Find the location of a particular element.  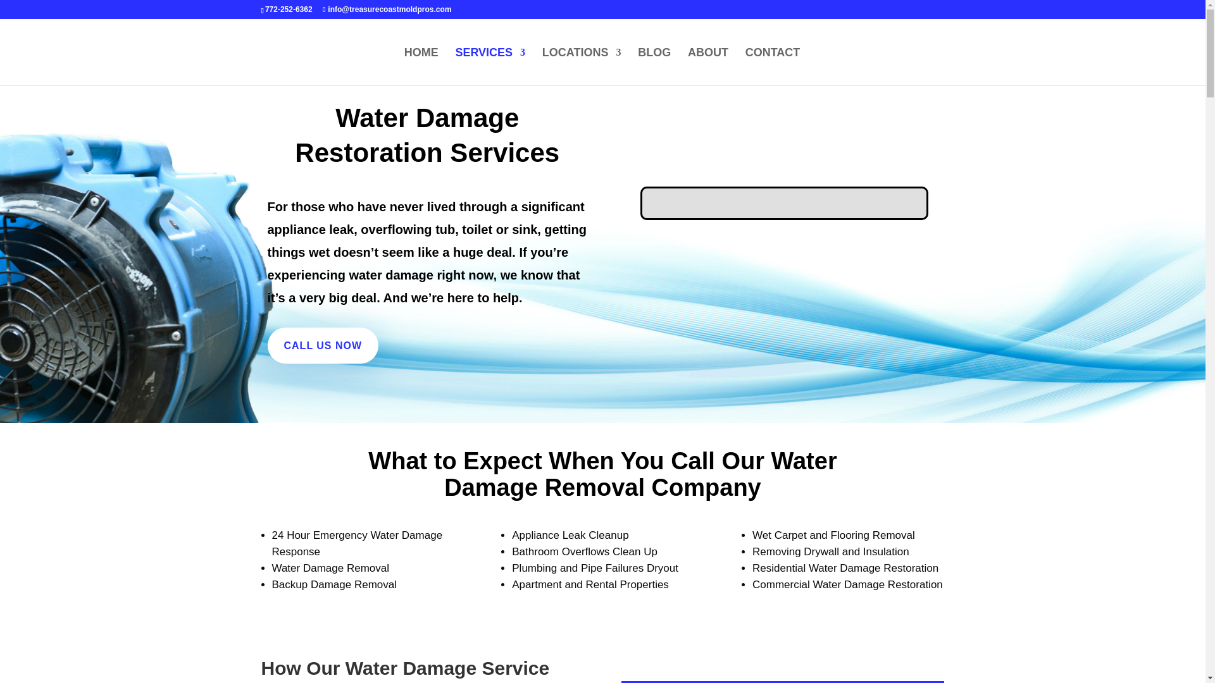

CONTACT is located at coordinates (773, 66).